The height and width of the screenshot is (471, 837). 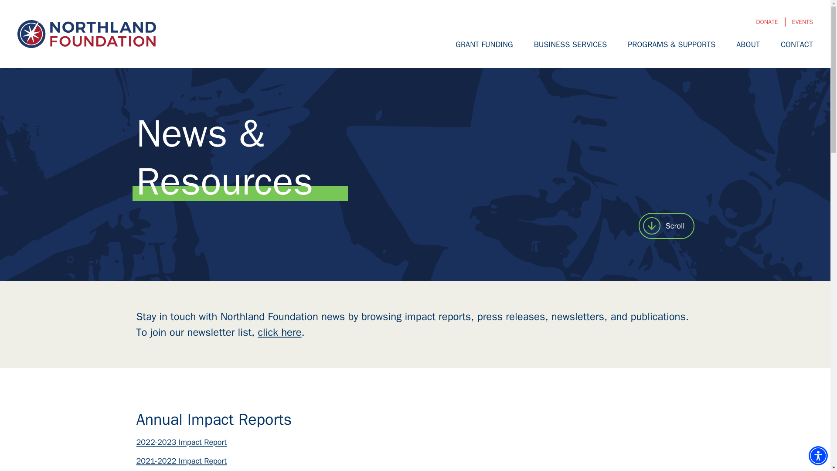 What do you see at coordinates (802, 22) in the screenshot?
I see `EVENTS` at bounding box center [802, 22].